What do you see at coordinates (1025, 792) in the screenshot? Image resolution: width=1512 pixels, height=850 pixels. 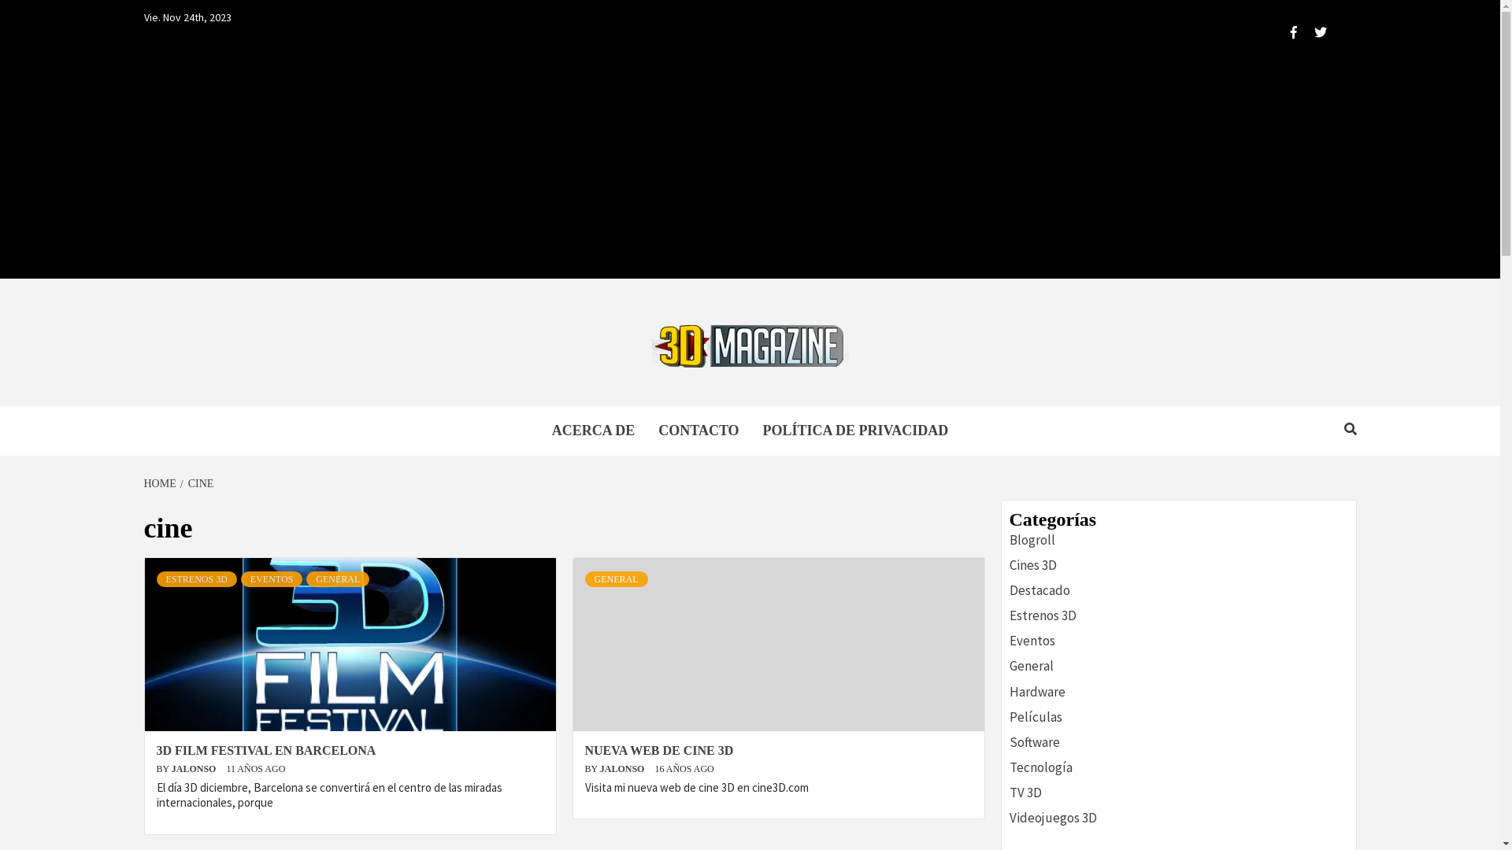 I see `TV 3D` at bounding box center [1025, 792].